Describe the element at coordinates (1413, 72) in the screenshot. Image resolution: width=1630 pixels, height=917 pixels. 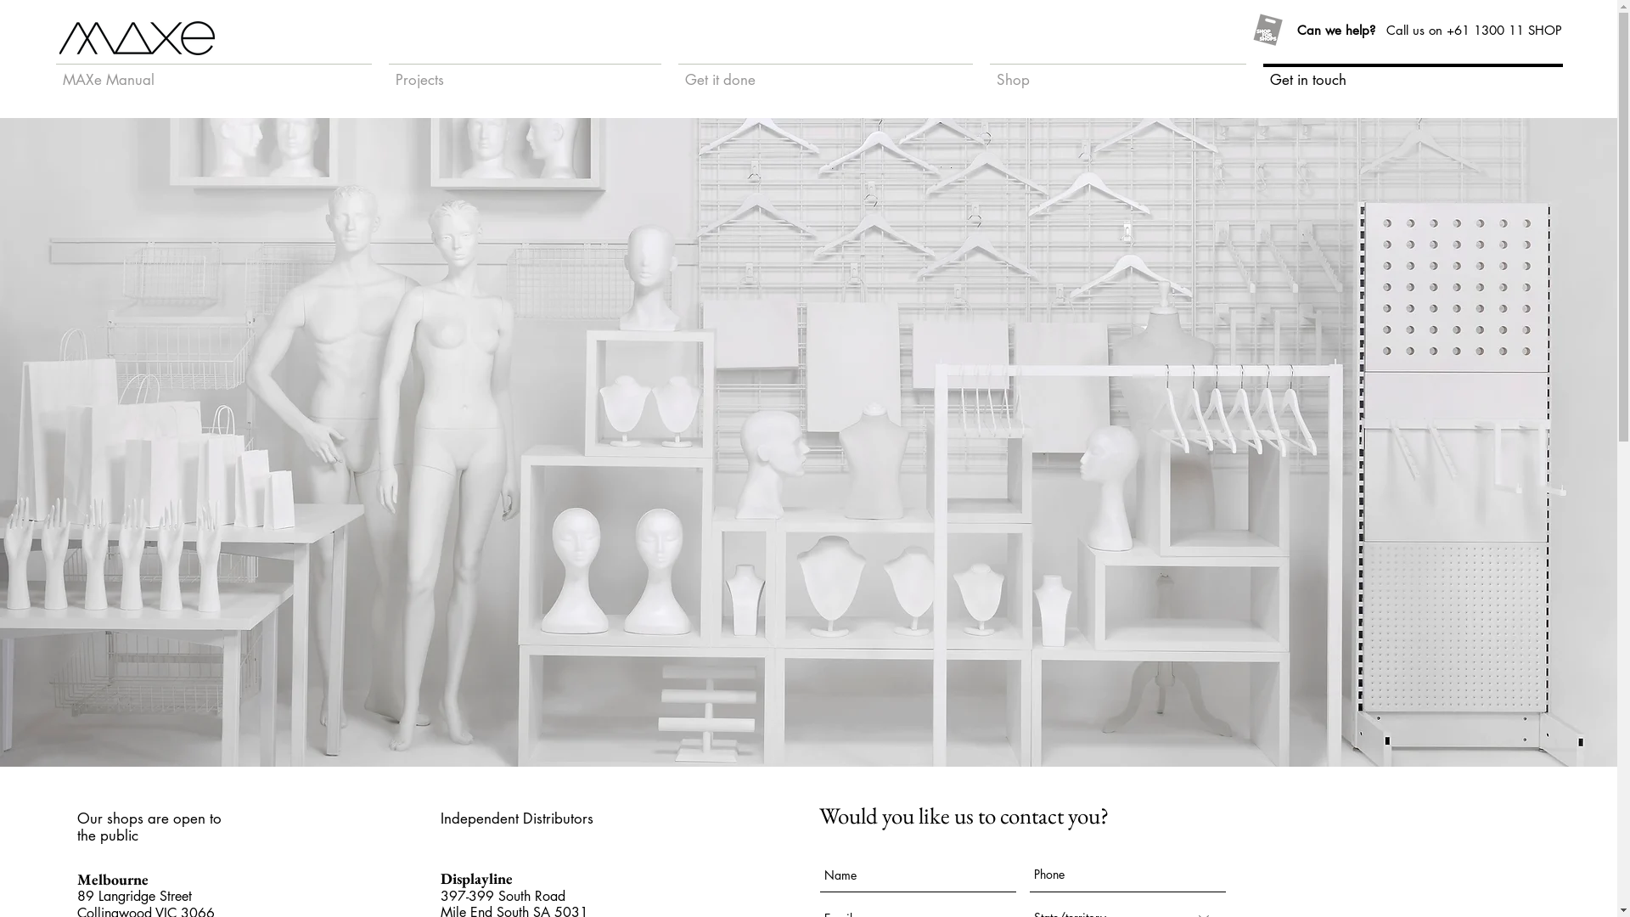
I see `Get in touch` at that location.